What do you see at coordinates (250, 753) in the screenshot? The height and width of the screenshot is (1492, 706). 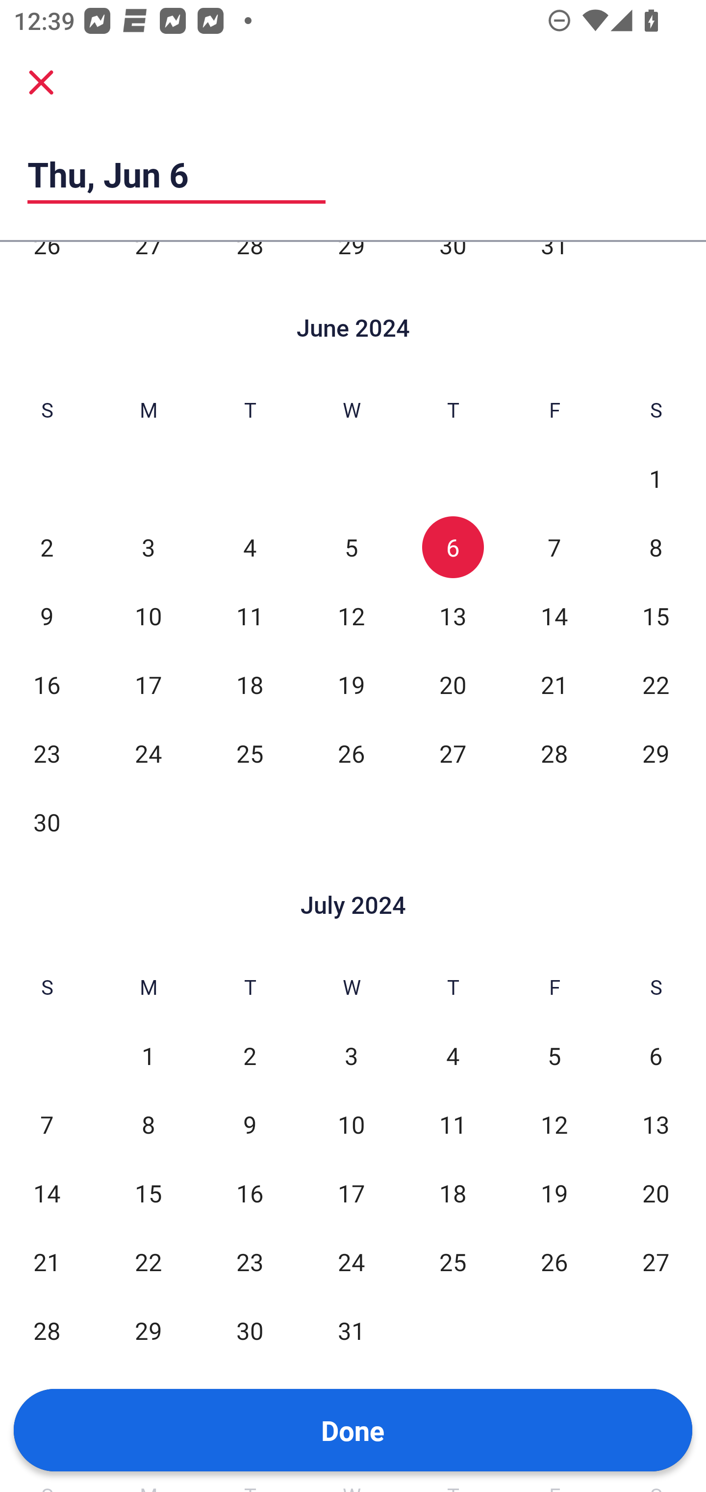 I see `25 Tue, Jun 25, Not Selected` at bounding box center [250, 753].